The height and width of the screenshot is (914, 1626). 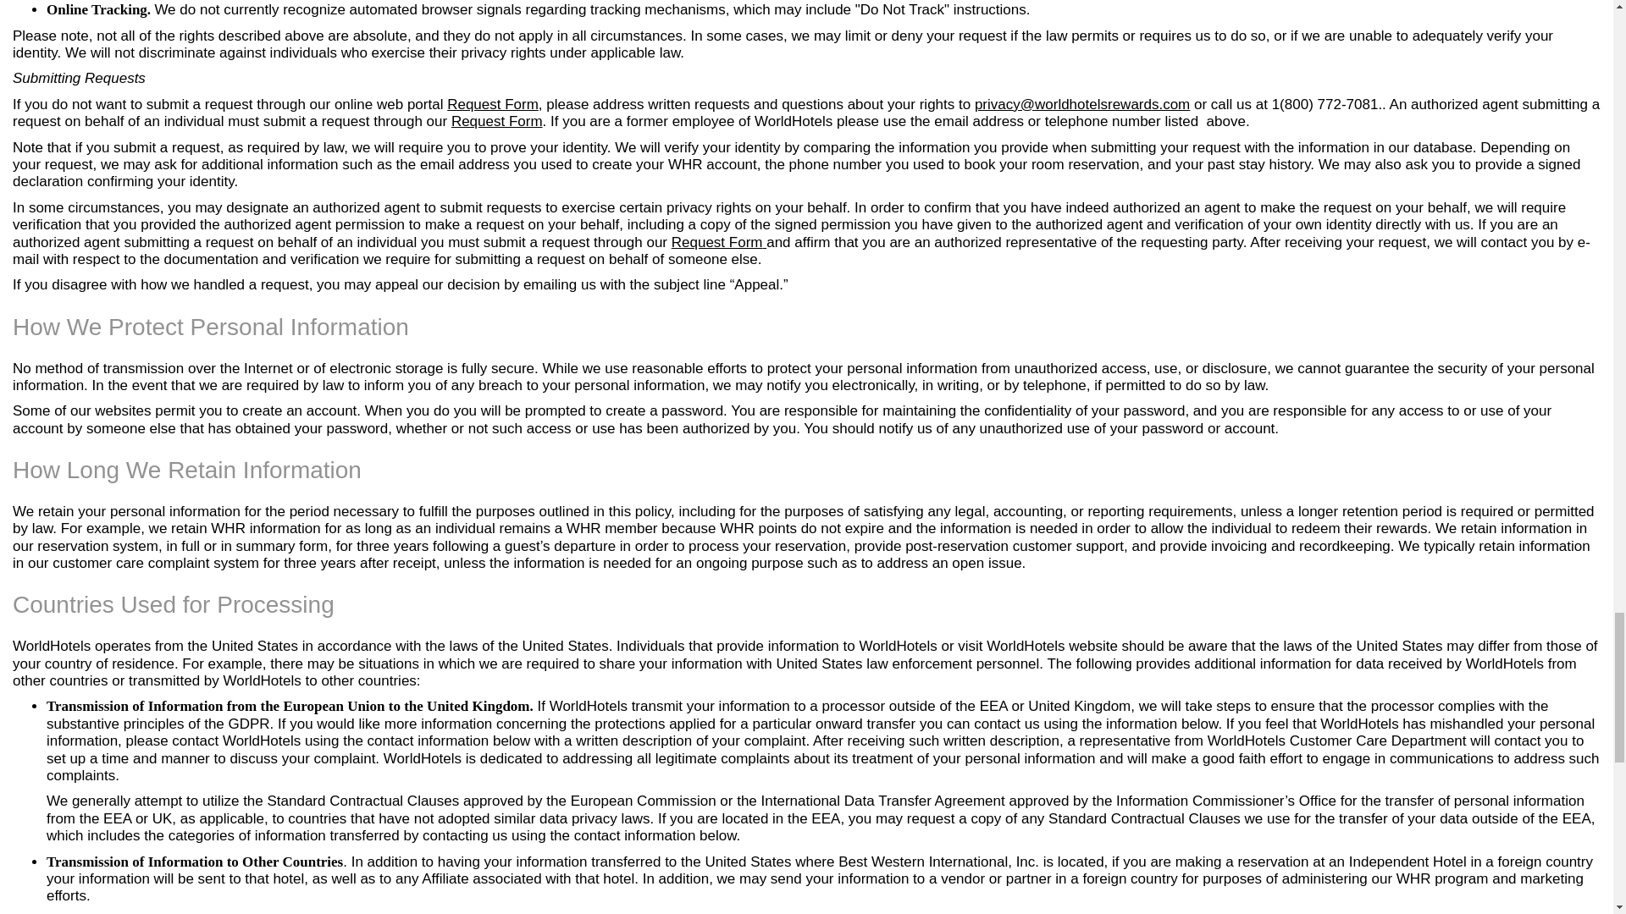 What do you see at coordinates (493, 104) in the screenshot?
I see `Request Form` at bounding box center [493, 104].